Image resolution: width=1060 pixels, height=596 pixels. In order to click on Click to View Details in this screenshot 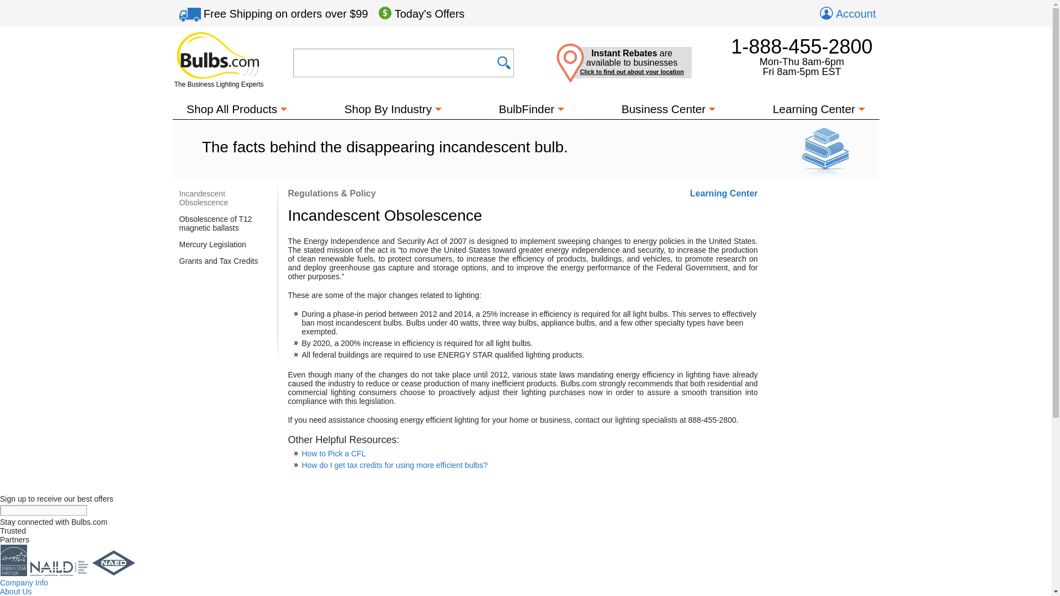, I will do `click(285, 13)`.